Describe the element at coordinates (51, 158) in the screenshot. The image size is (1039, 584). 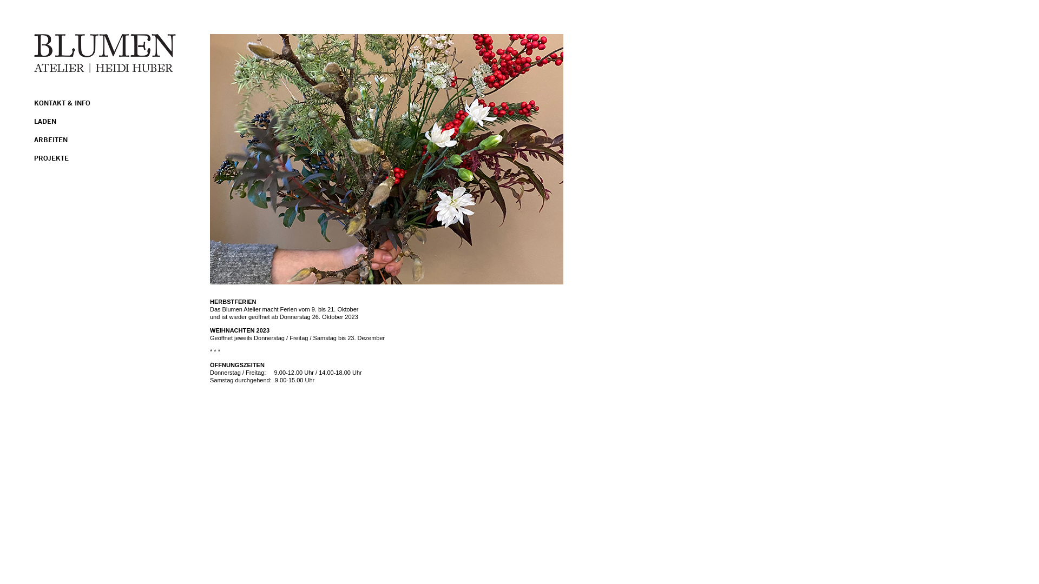
I see `PROJEKTE` at that location.